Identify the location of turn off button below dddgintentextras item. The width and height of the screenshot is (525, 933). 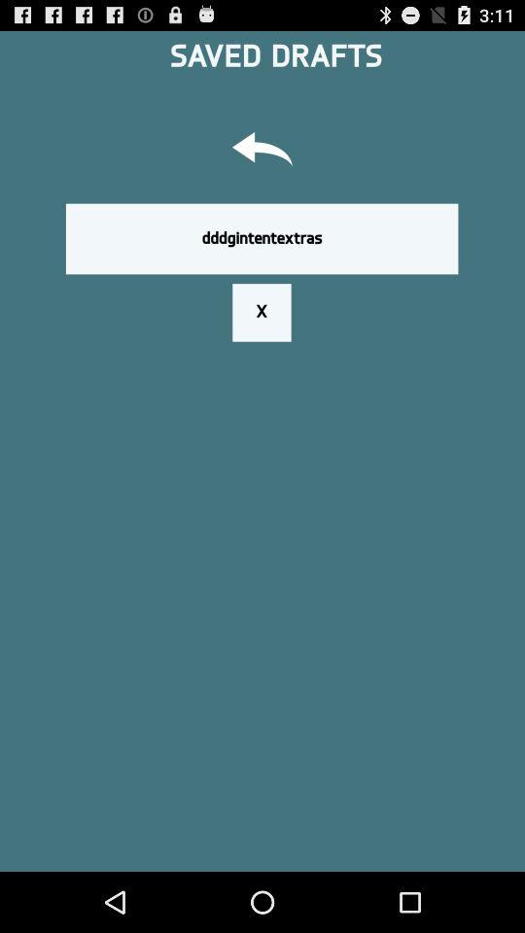
(262, 312).